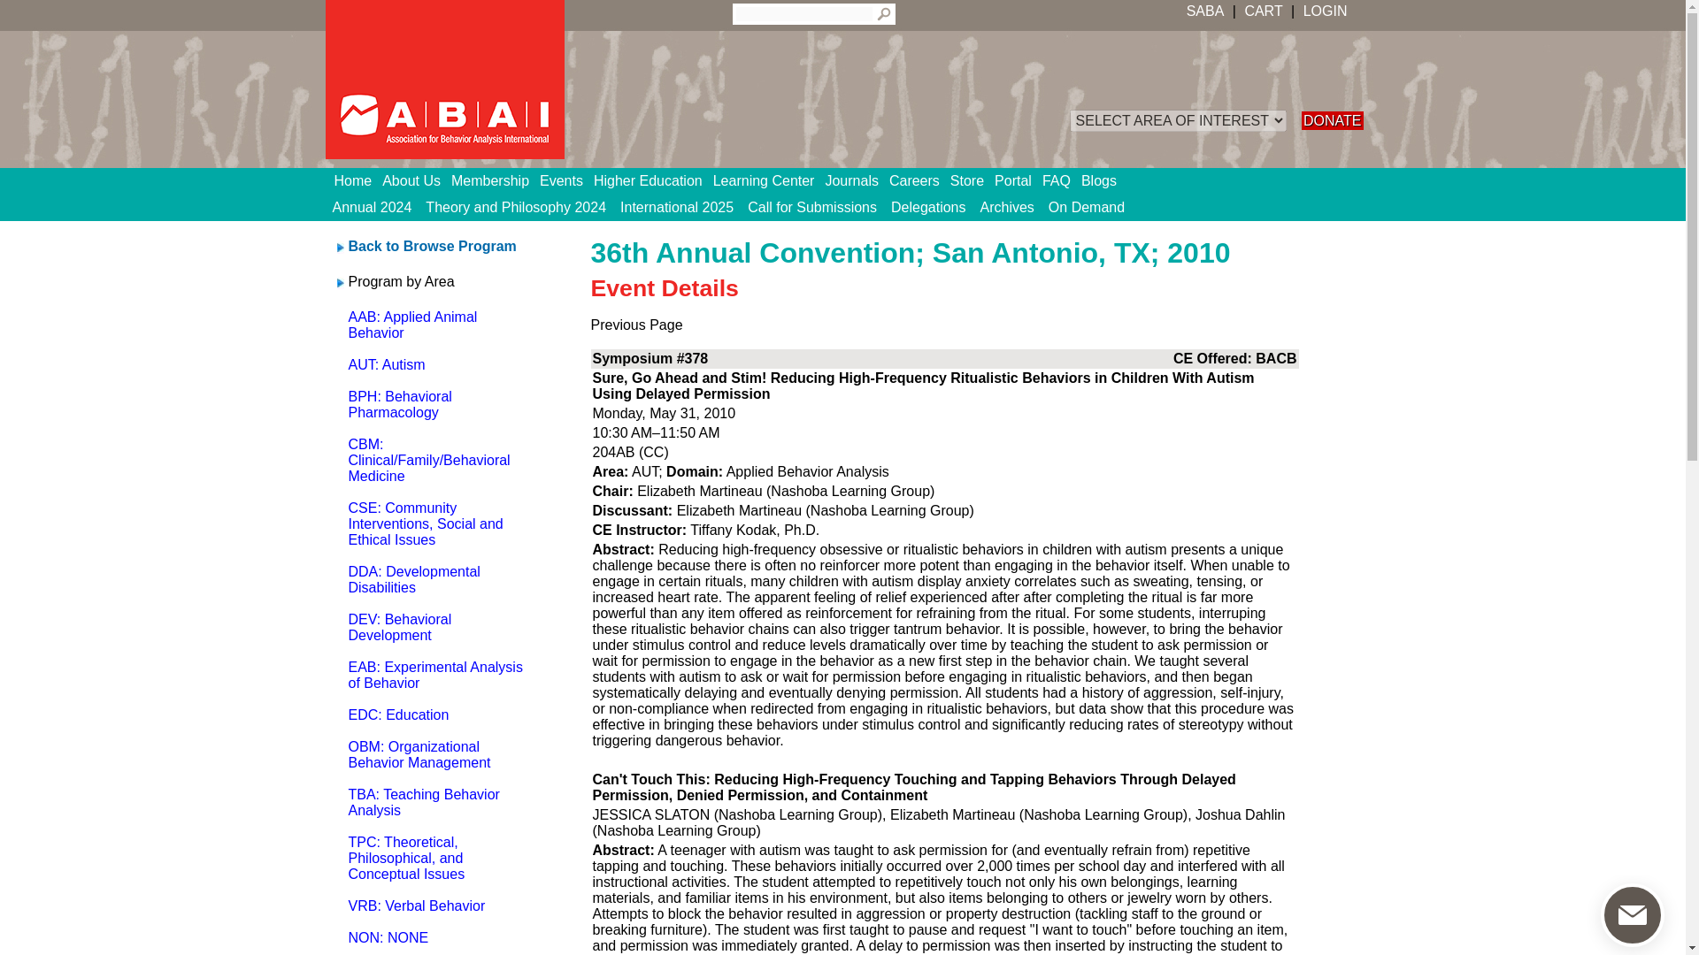 This screenshot has width=1699, height=955. I want to click on Delegations, so click(928, 207).